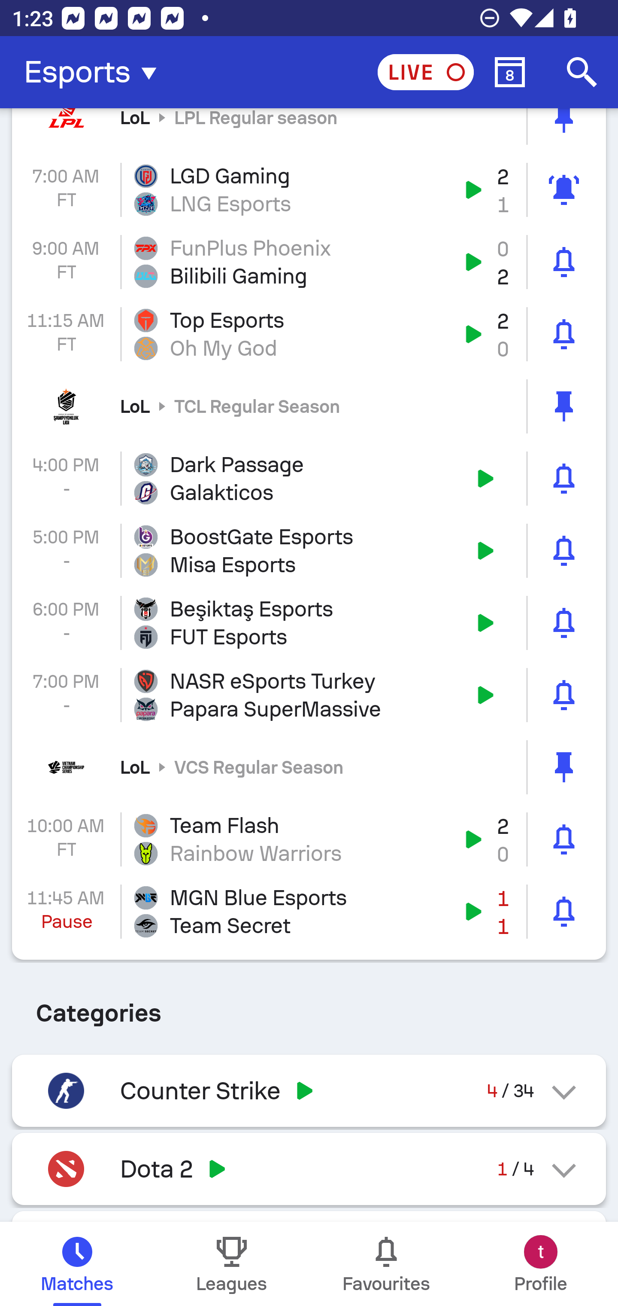  Describe the element at coordinates (309, 262) in the screenshot. I see `9:00 AM FT FunPlus Phoenix Bilibili Gaming 0 2` at that location.